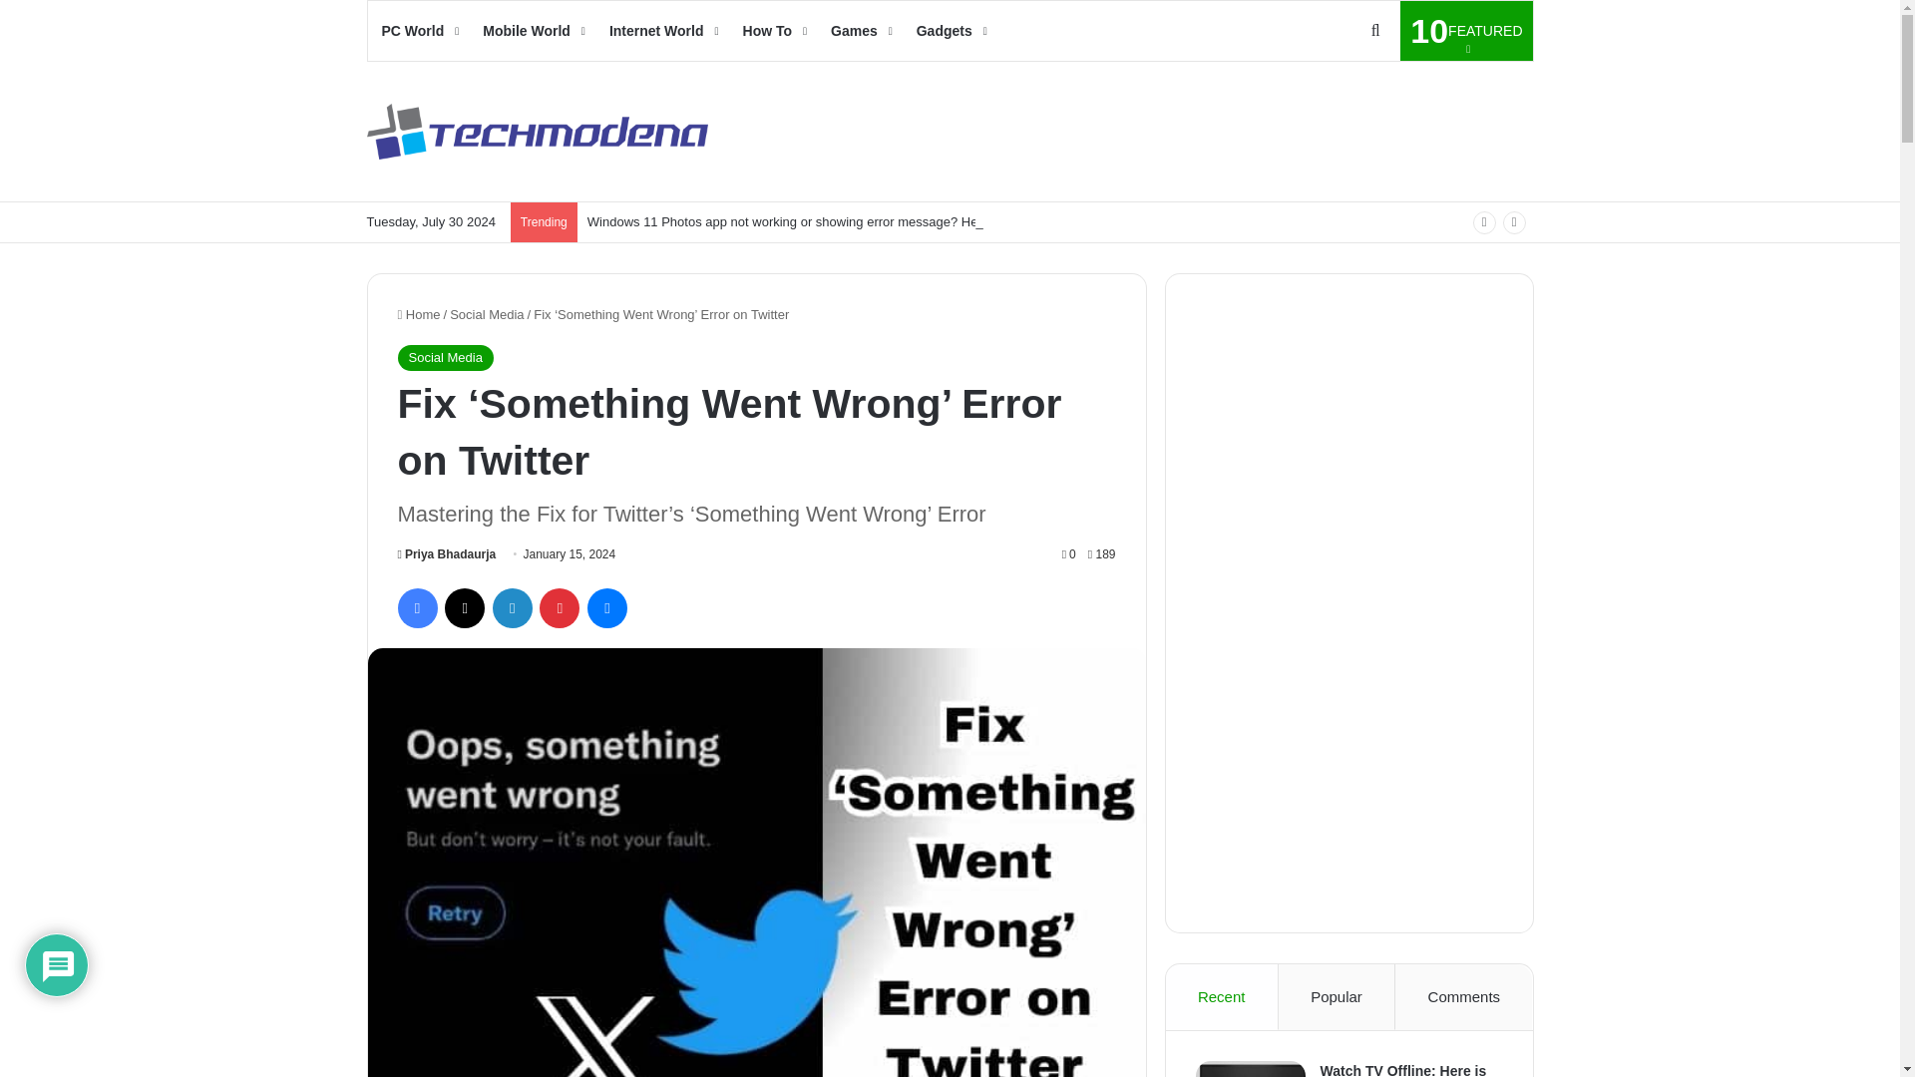 Image resolution: width=1915 pixels, height=1077 pixels. Describe the element at coordinates (533, 30) in the screenshot. I see `Mobile World` at that location.